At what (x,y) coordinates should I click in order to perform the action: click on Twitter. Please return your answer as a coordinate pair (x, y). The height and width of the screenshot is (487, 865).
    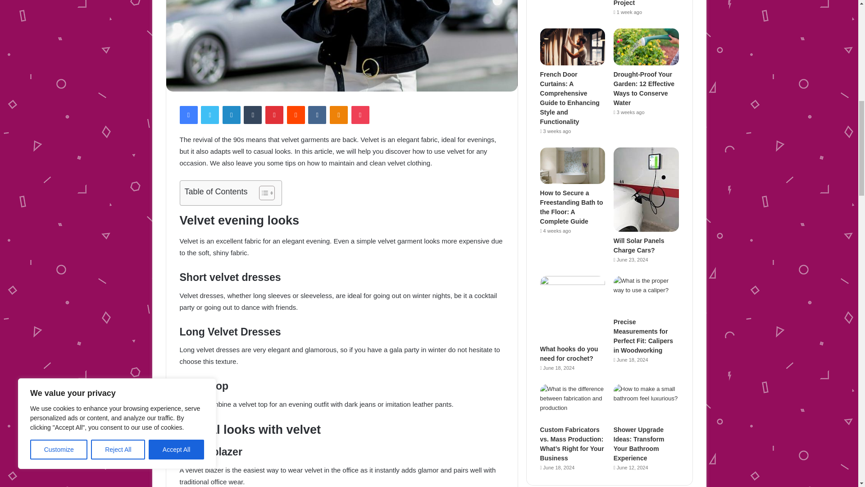
    Looking at the image, I should click on (209, 115).